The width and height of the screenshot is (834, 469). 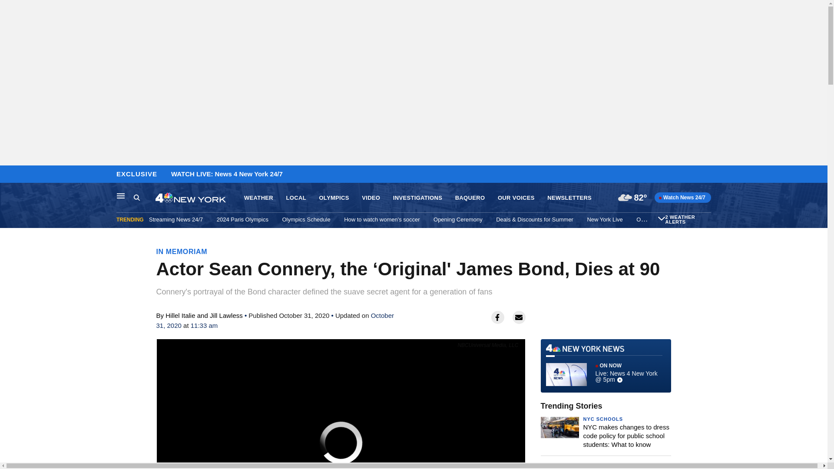 I want to click on VIDEO, so click(x=371, y=198).